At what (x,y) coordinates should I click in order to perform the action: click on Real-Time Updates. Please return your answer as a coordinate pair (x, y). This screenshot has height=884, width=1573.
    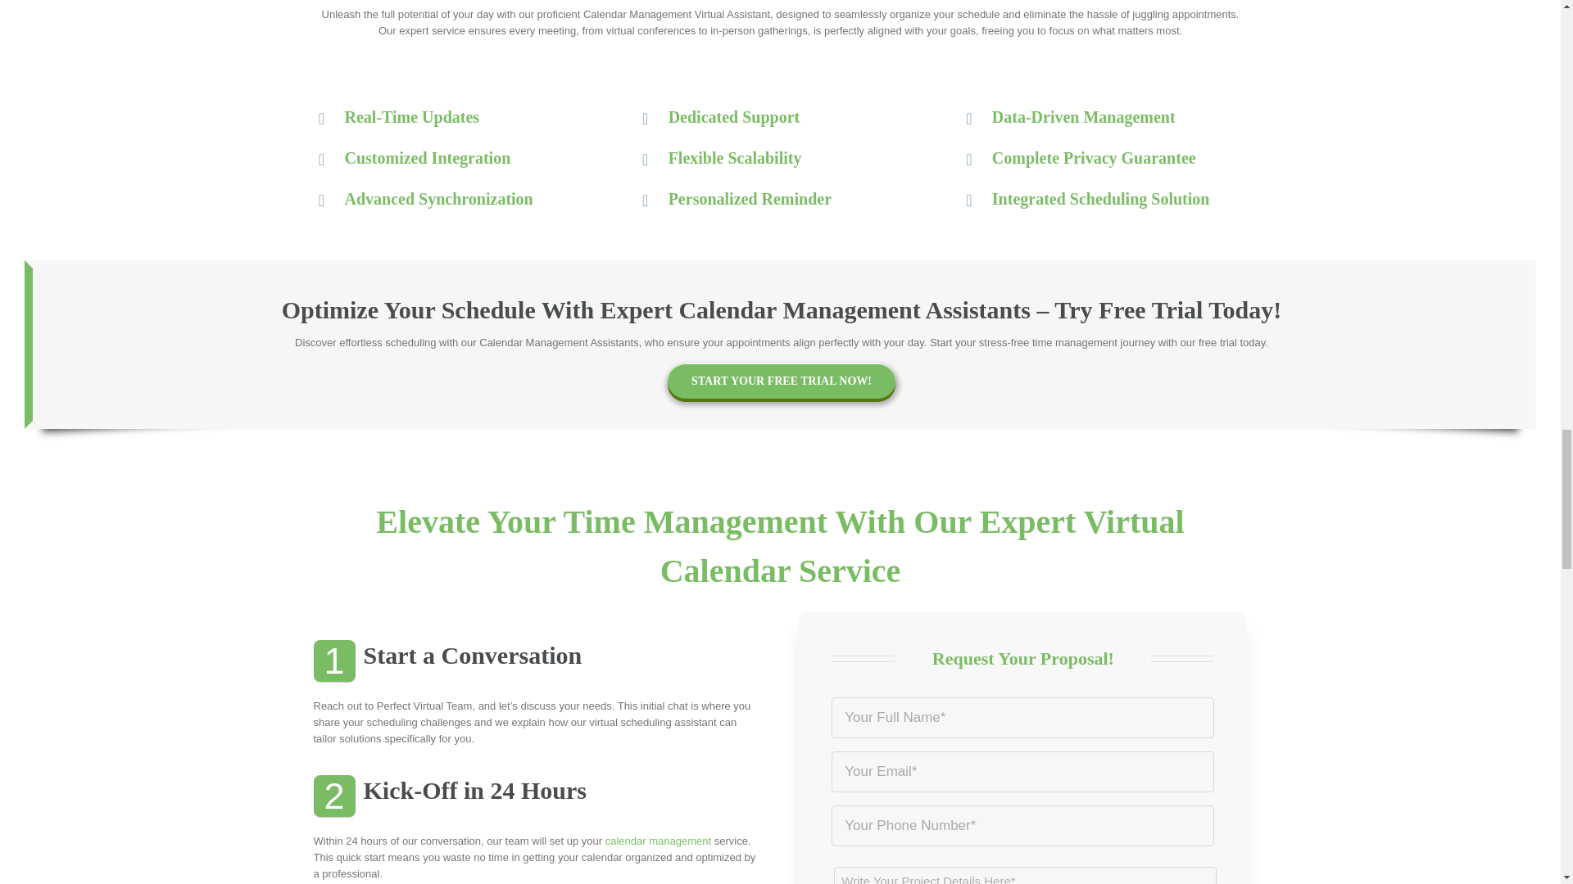
    Looking at the image, I should click on (456, 116).